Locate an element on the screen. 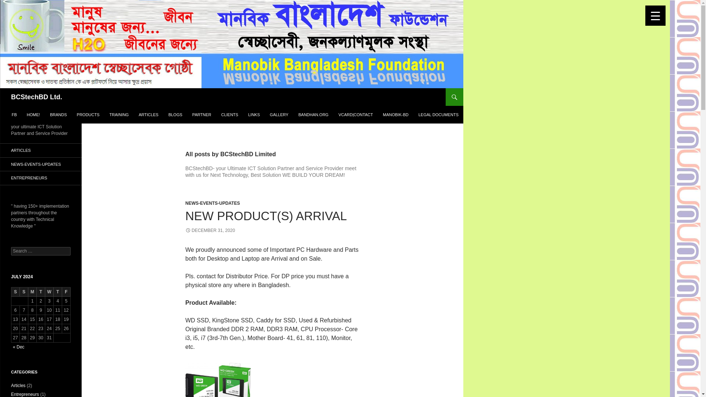 The width and height of the screenshot is (706, 397). Friday is located at coordinates (66, 292).